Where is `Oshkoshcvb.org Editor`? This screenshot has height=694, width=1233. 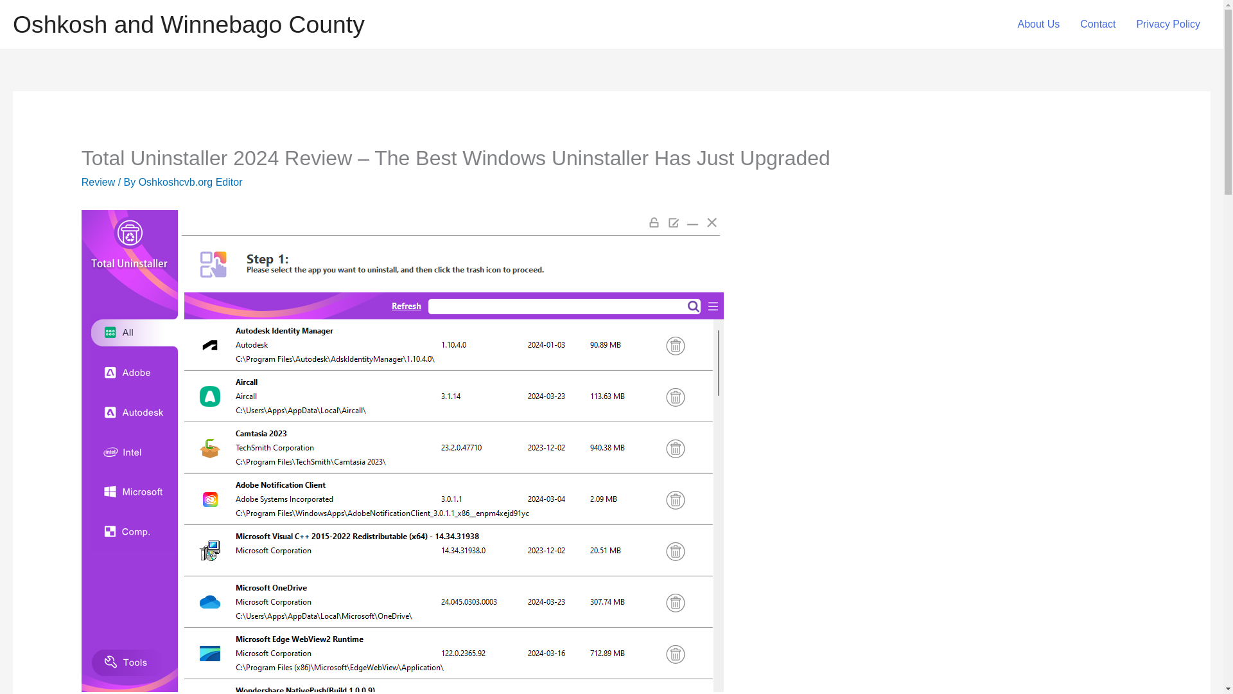 Oshkoshcvb.org Editor is located at coordinates (190, 182).